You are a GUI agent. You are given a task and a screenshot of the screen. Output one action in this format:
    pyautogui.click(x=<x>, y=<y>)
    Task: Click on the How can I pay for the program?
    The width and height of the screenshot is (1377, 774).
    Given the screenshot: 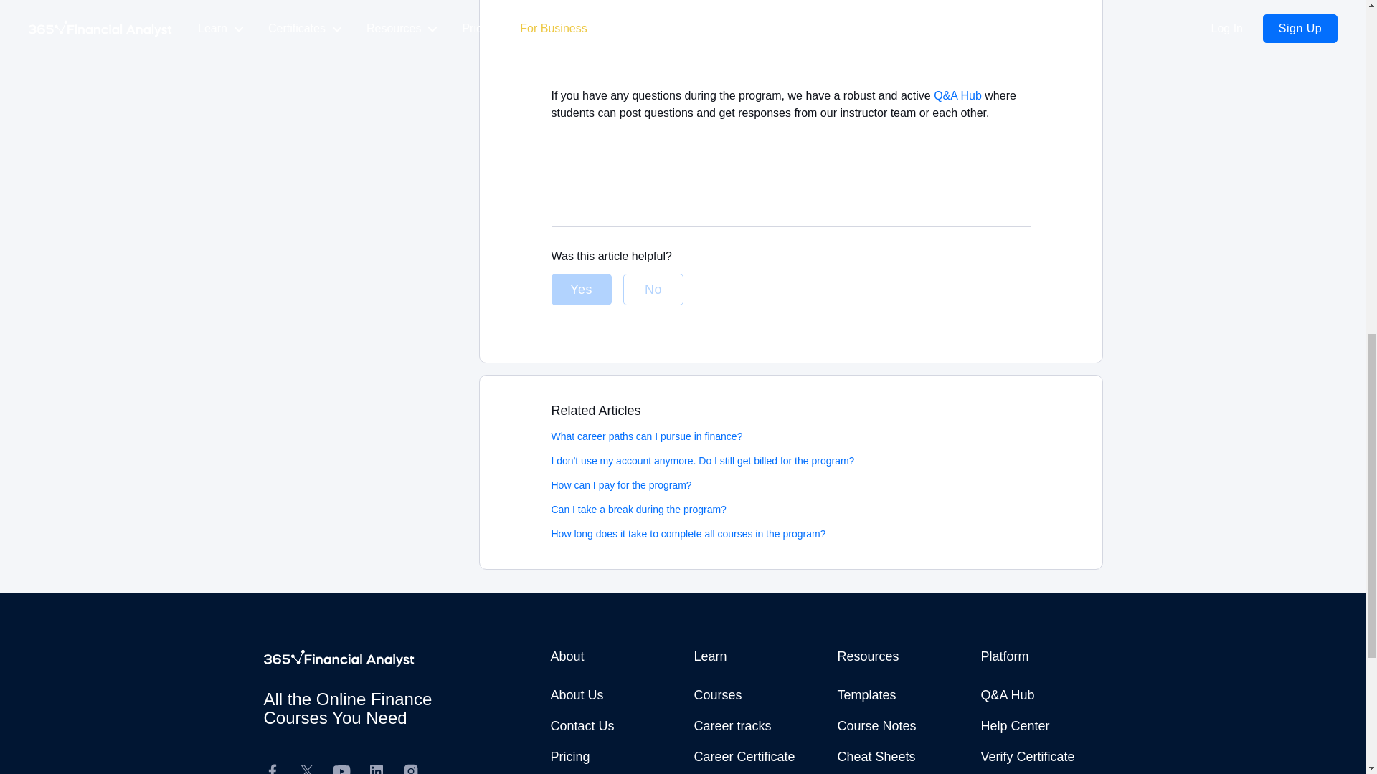 What is the action you would take?
    pyautogui.click(x=621, y=484)
    